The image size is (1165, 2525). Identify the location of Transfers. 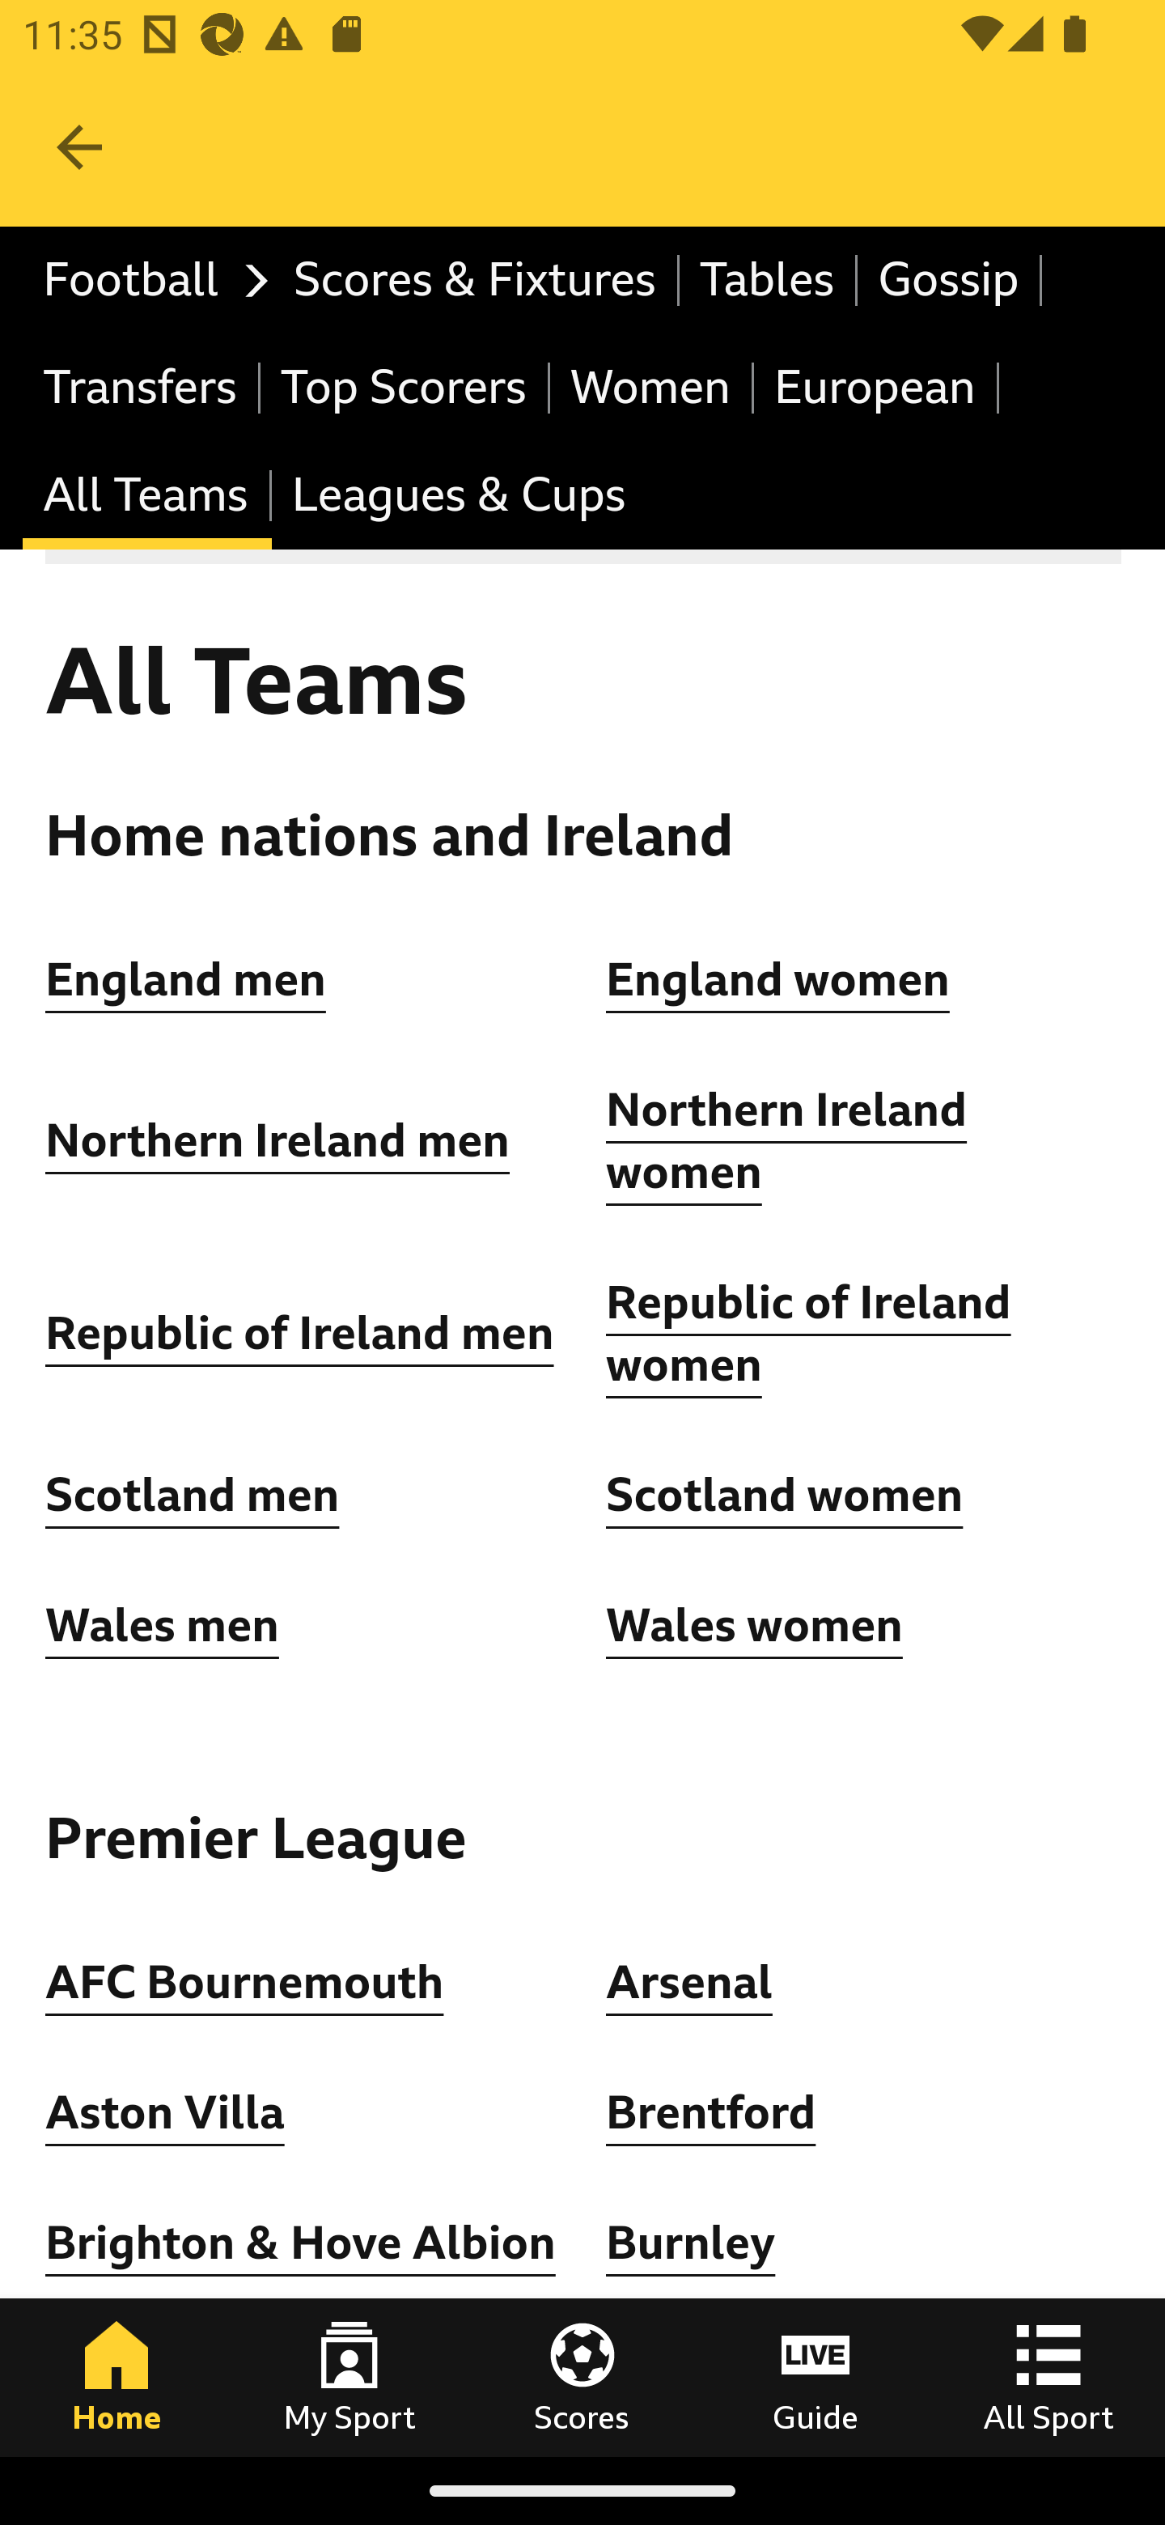
(142, 387).